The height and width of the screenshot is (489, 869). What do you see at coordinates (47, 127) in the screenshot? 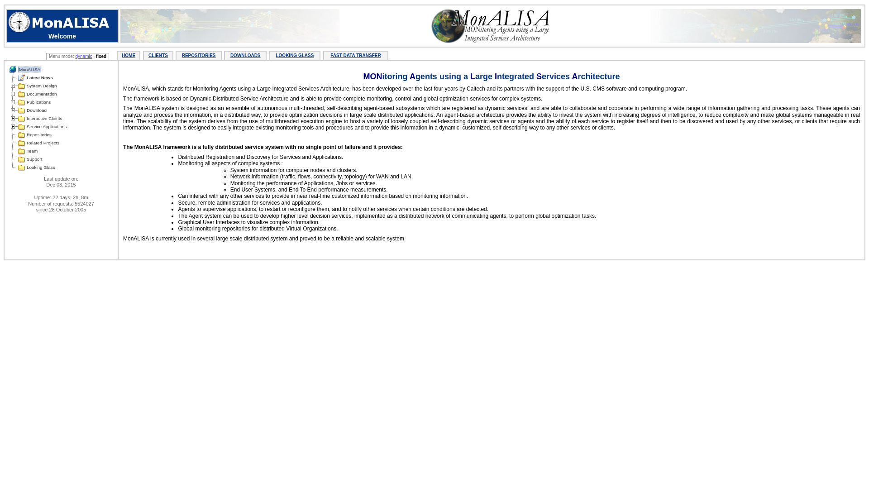
I see `Service Applications` at bounding box center [47, 127].